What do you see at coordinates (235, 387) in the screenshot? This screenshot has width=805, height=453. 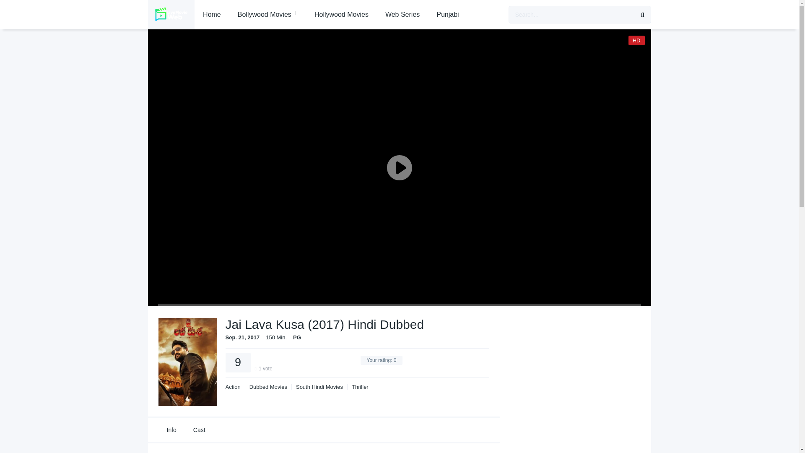 I see `Action` at bounding box center [235, 387].